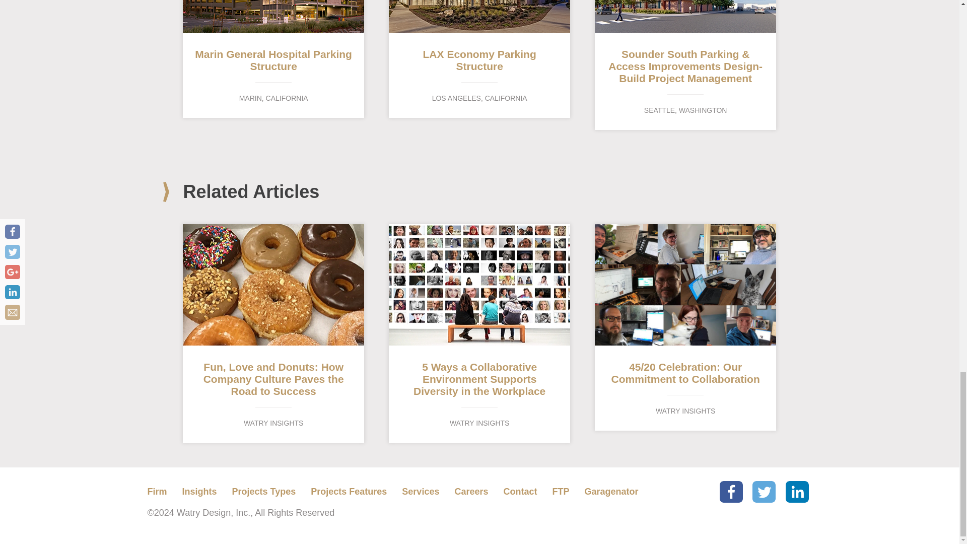  What do you see at coordinates (520, 492) in the screenshot?
I see `FTP` at bounding box center [520, 492].